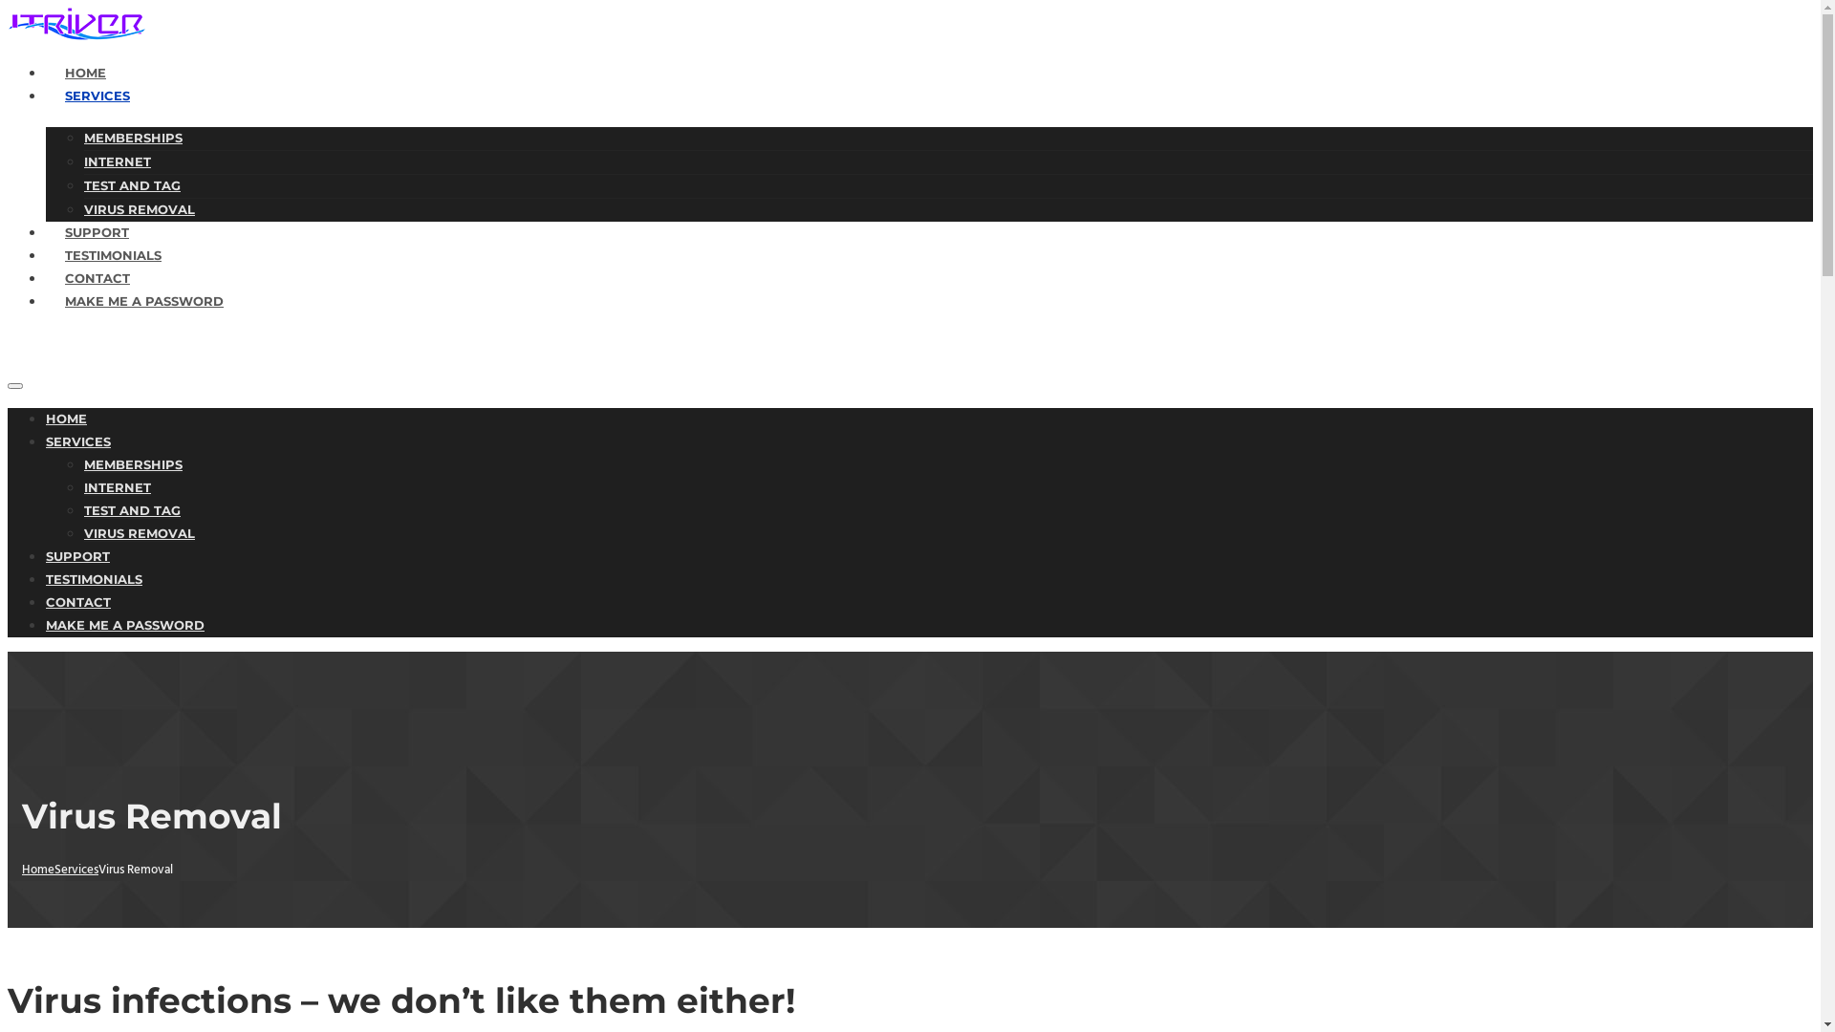 The width and height of the screenshot is (1835, 1032). What do you see at coordinates (118, 487) in the screenshot?
I see `INTERNET` at bounding box center [118, 487].